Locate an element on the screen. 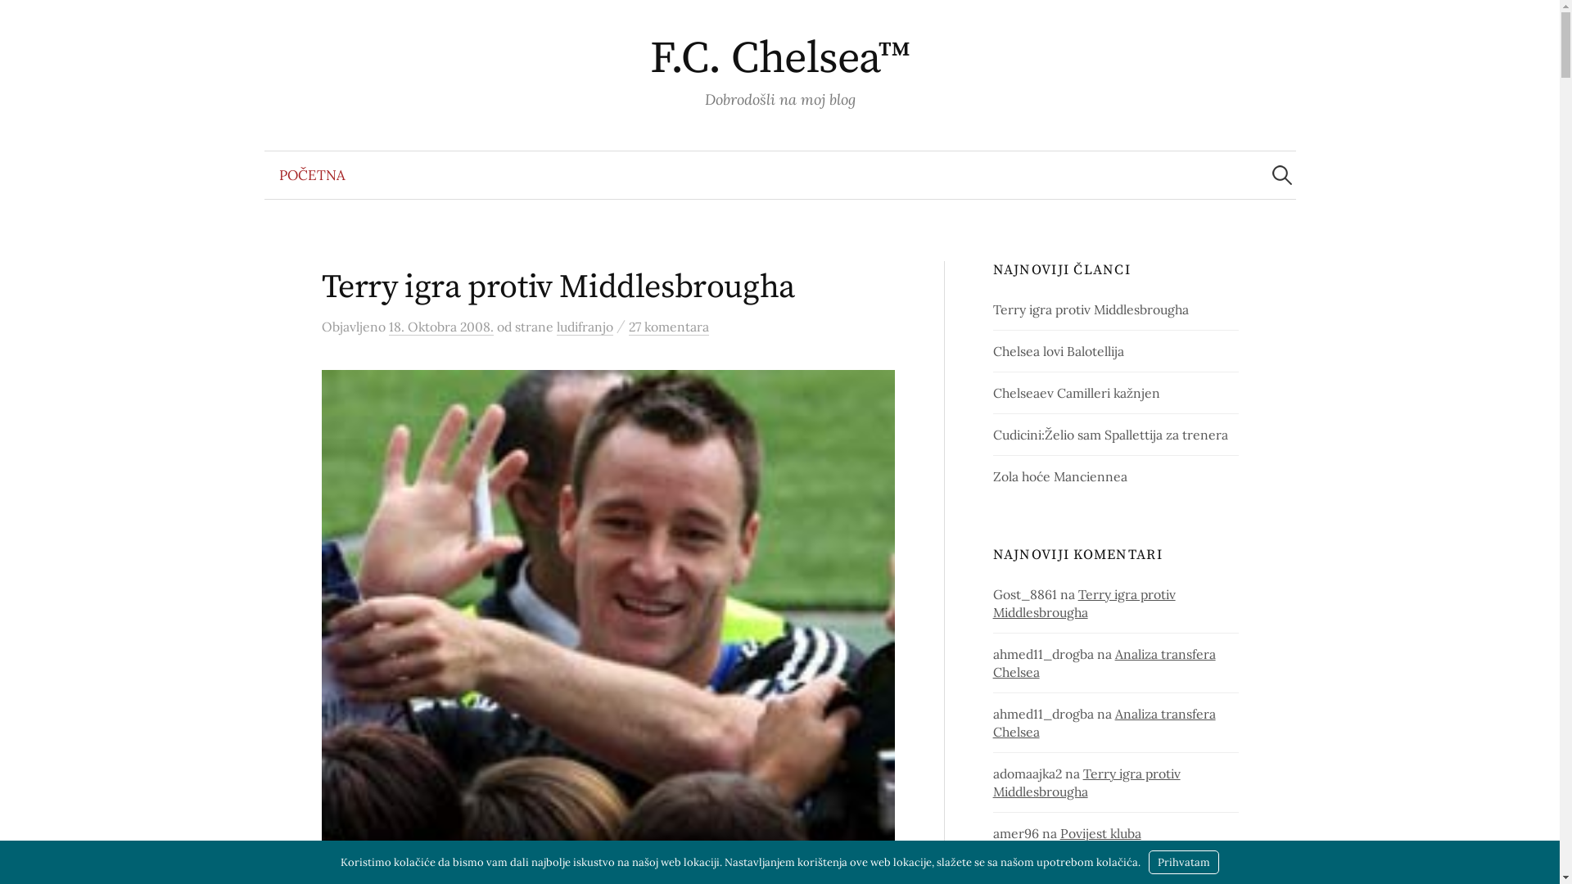  Chelsea lovi Balotellija is located at coordinates (1059, 351).